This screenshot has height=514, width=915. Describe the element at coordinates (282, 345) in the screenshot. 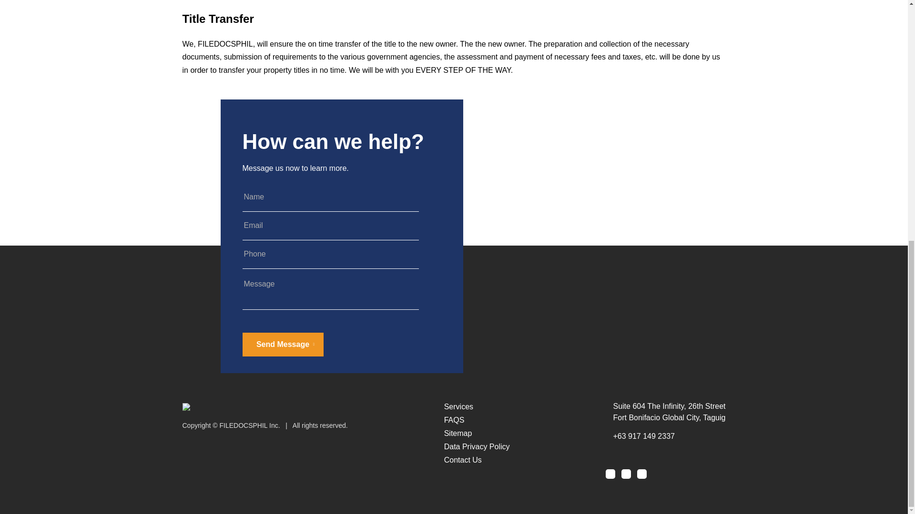

I see `Send Message` at that location.